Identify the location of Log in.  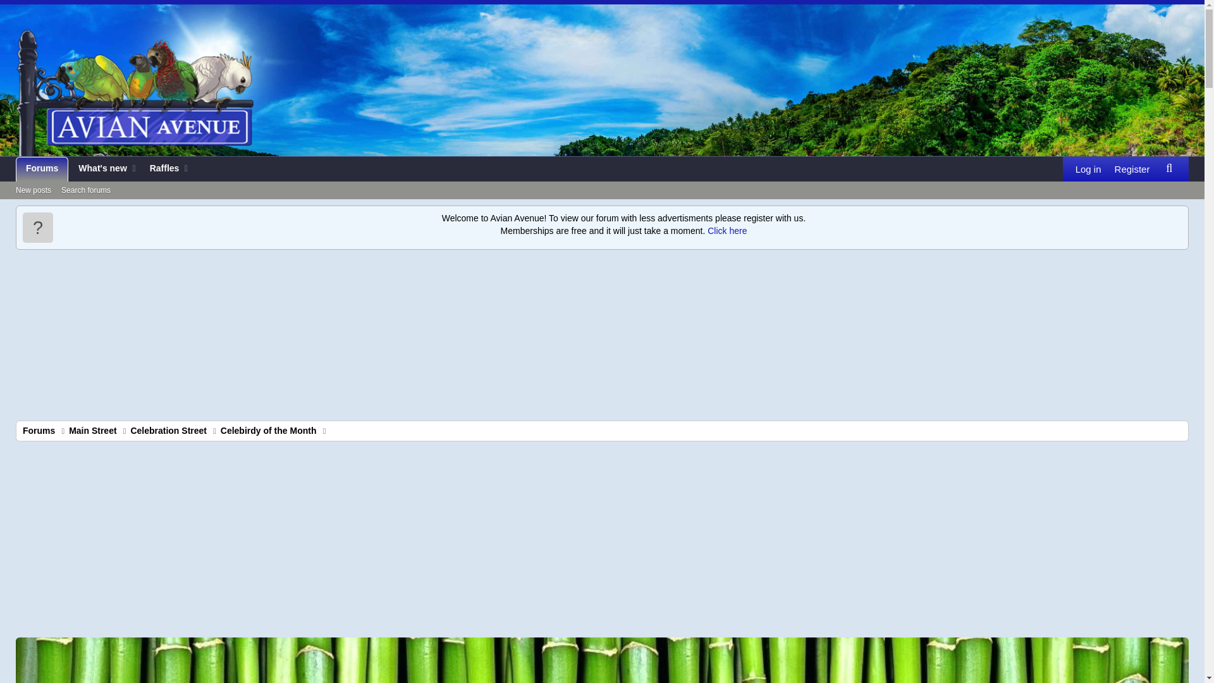
(1088, 169).